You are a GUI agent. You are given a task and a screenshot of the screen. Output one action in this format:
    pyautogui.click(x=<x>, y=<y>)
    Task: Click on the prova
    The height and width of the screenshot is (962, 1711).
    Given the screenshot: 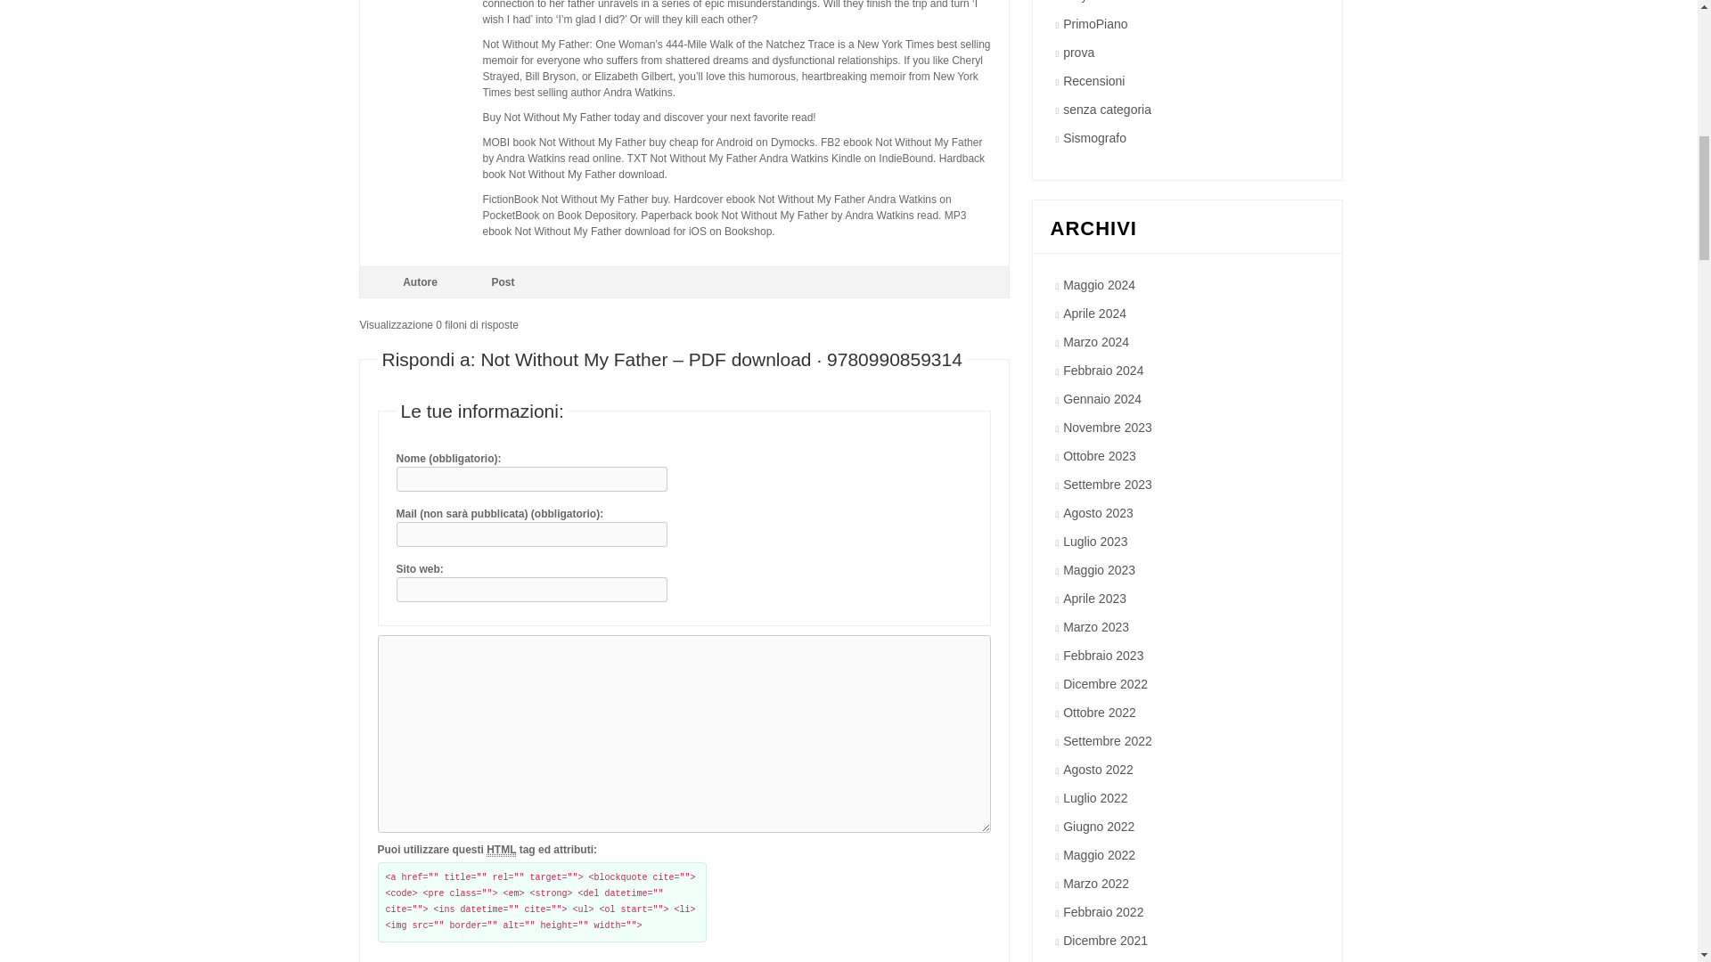 What is the action you would take?
    pyautogui.click(x=1078, y=52)
    